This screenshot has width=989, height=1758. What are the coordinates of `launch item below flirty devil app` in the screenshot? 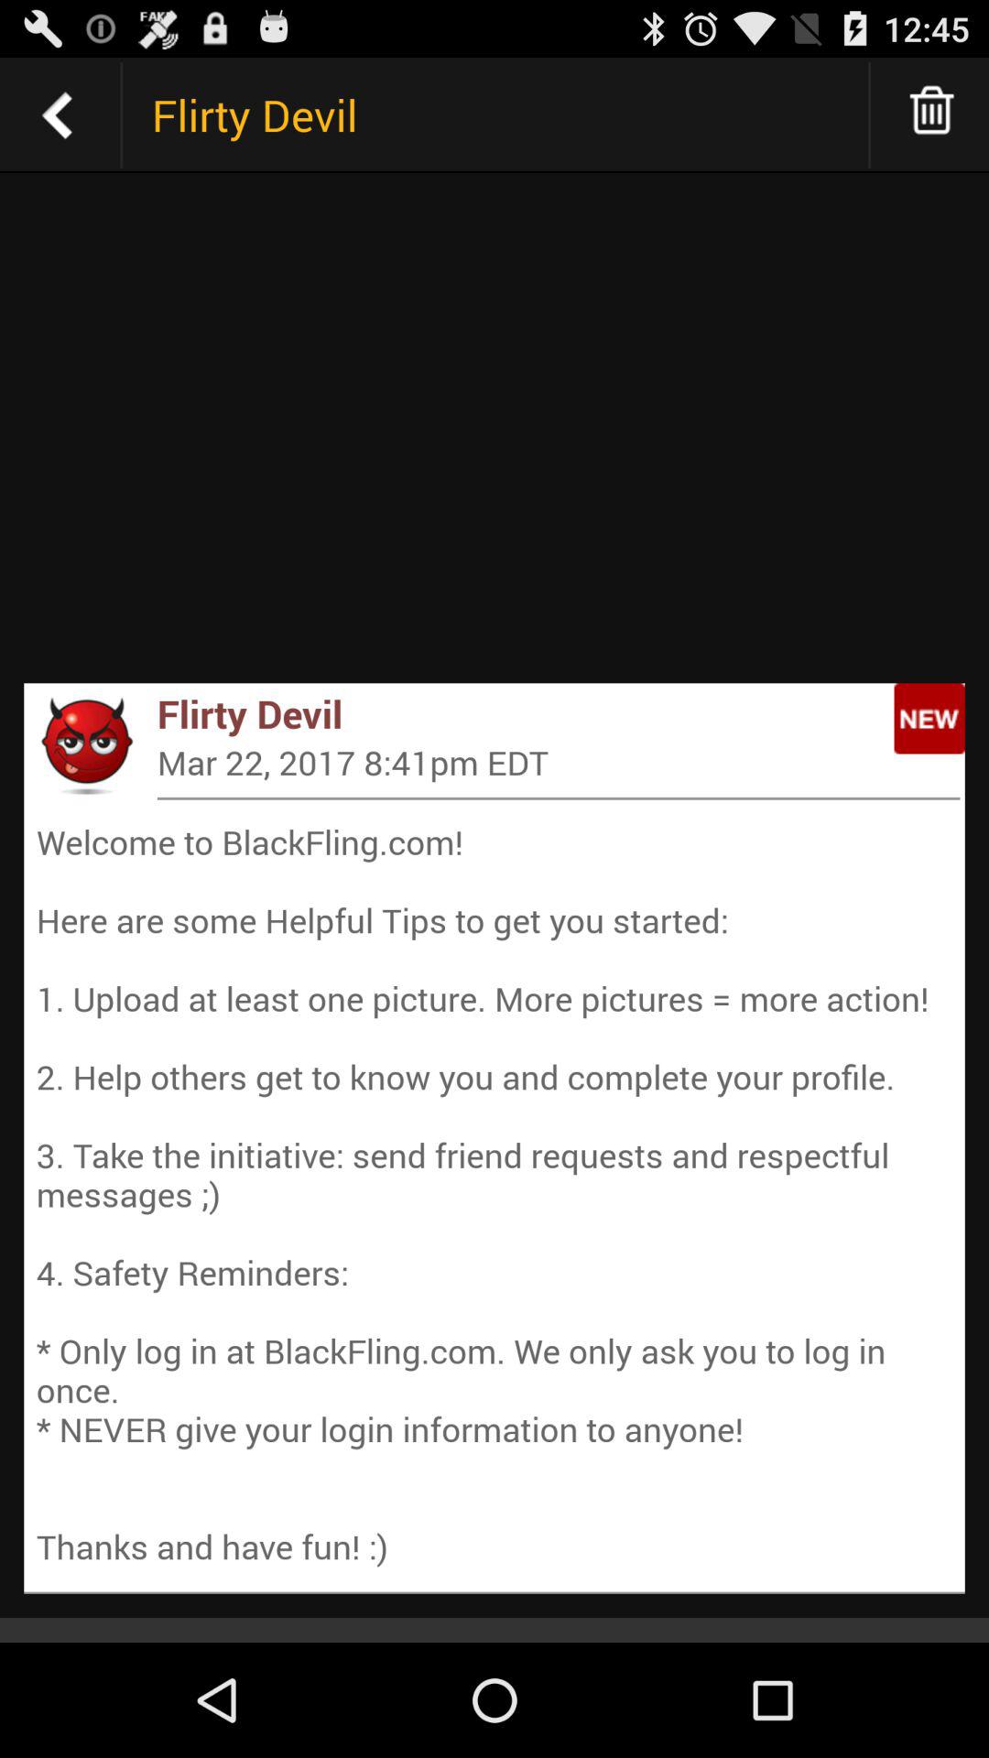 It's located at (559, 762).